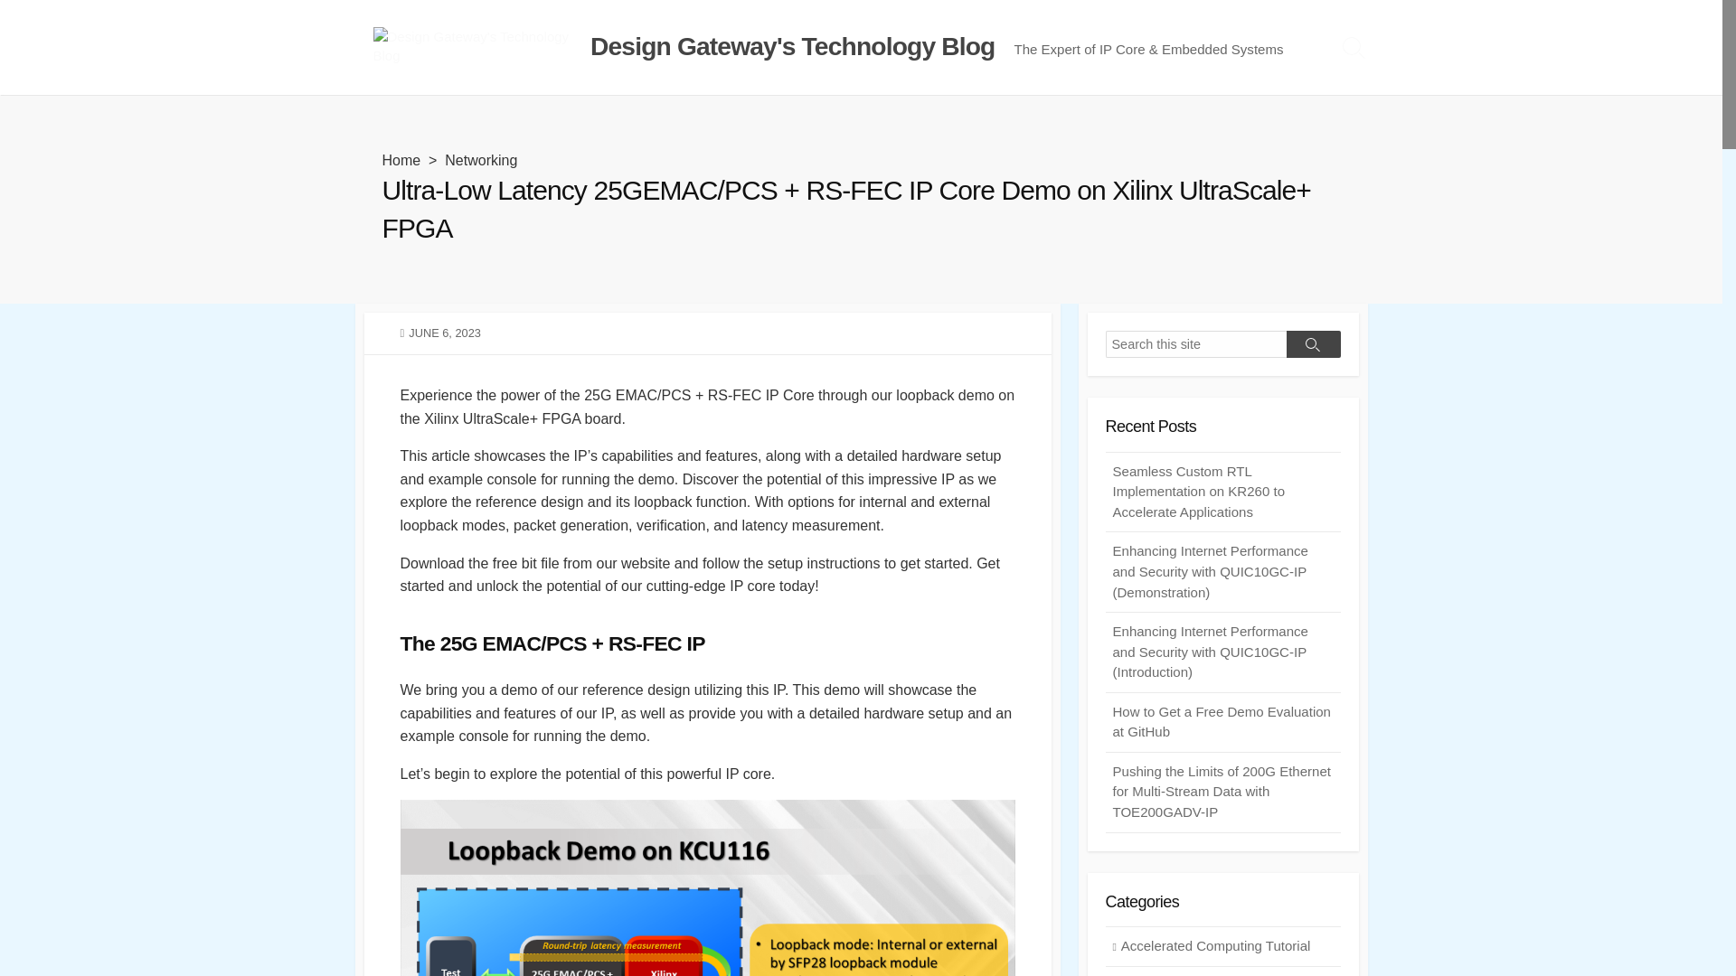  I want to click on Search, so click(1313, 344).